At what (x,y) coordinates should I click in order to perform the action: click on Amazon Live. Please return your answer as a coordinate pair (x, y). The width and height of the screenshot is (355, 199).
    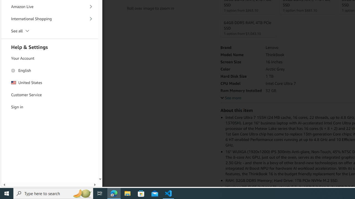
    Looking at the image, I should click on (49, 7).